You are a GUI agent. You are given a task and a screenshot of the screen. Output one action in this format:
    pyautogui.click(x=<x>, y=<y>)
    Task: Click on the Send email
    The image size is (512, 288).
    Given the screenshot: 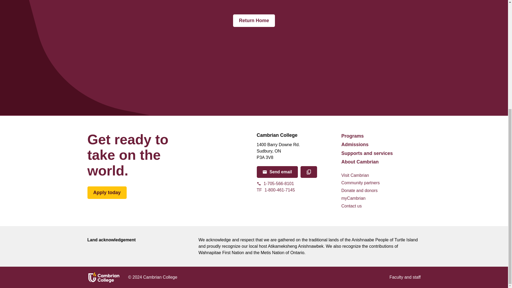 What is the action you would take?
    pyautogui.click(x=296, y=190)
    